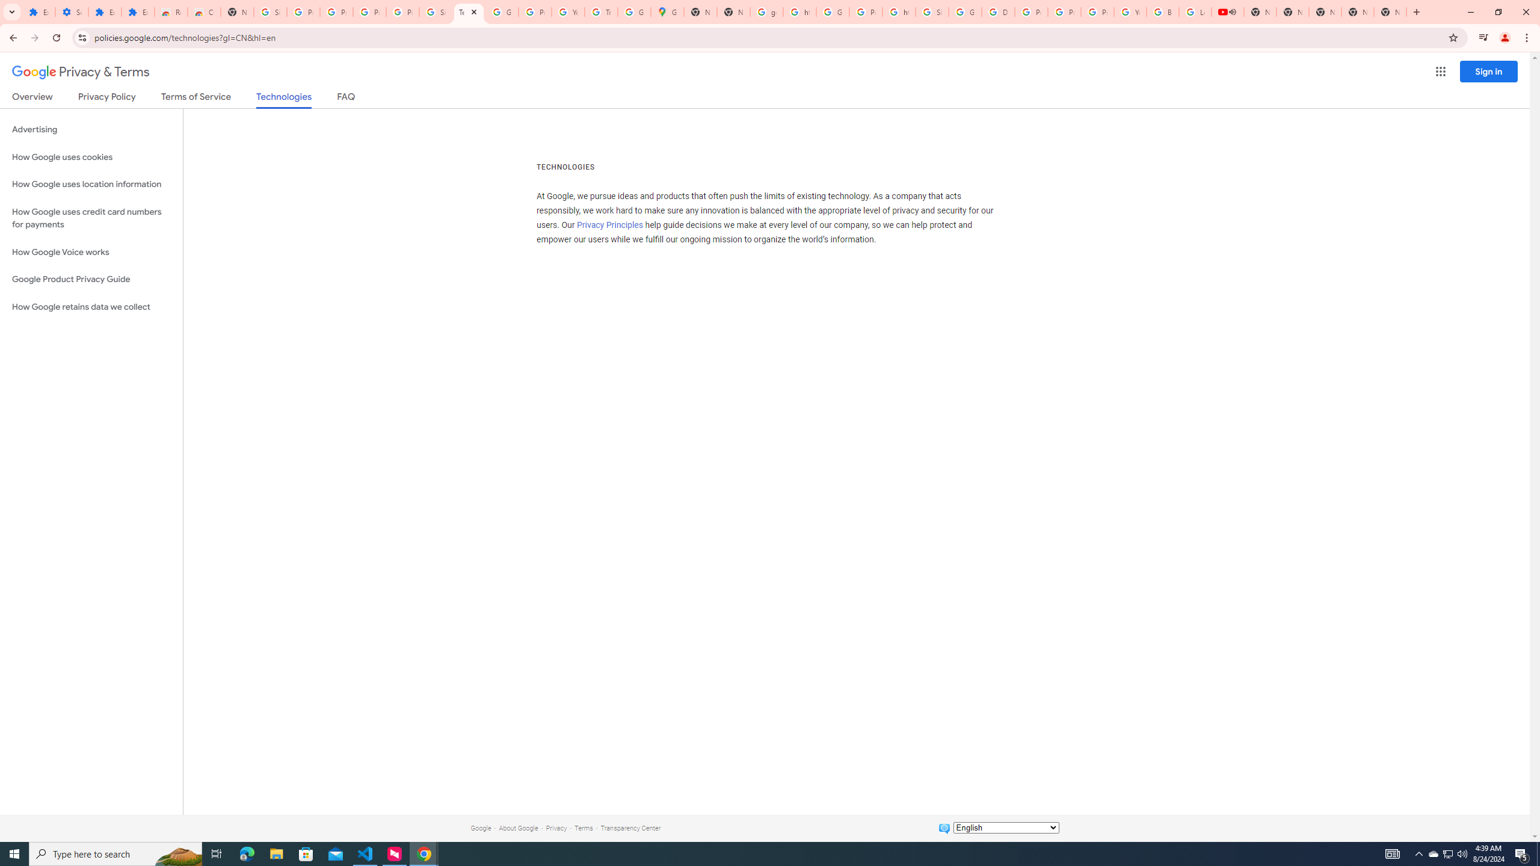 The width and height of the screenshot is (1540, 866). I want to click on Settings, so click(71, 12).